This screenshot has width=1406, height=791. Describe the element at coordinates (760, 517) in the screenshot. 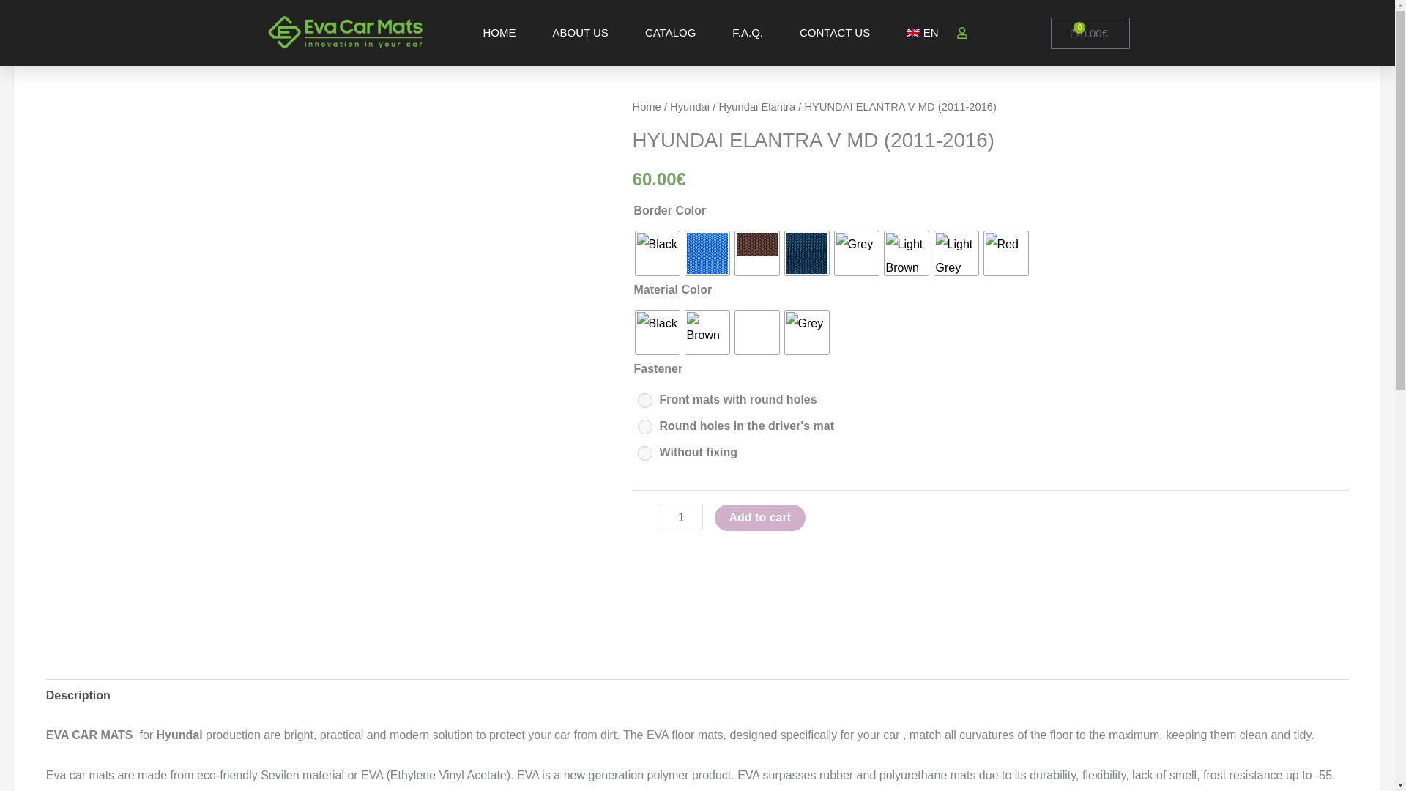

I see `Add to cart` at that location.